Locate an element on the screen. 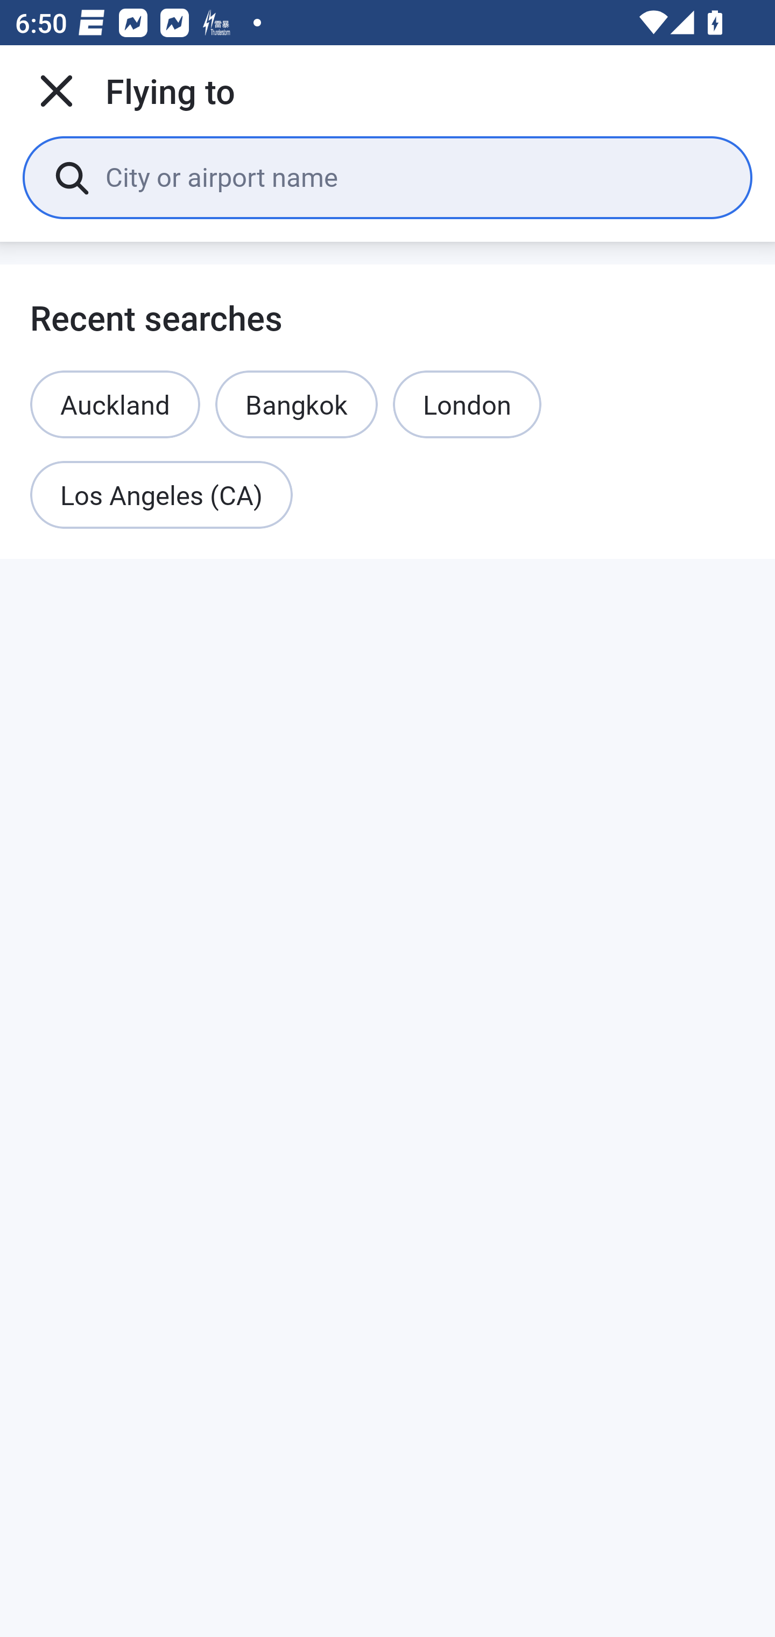 The height and width of the screenshot is (1637, 775). Auckland is located at coordinates (115, 404).